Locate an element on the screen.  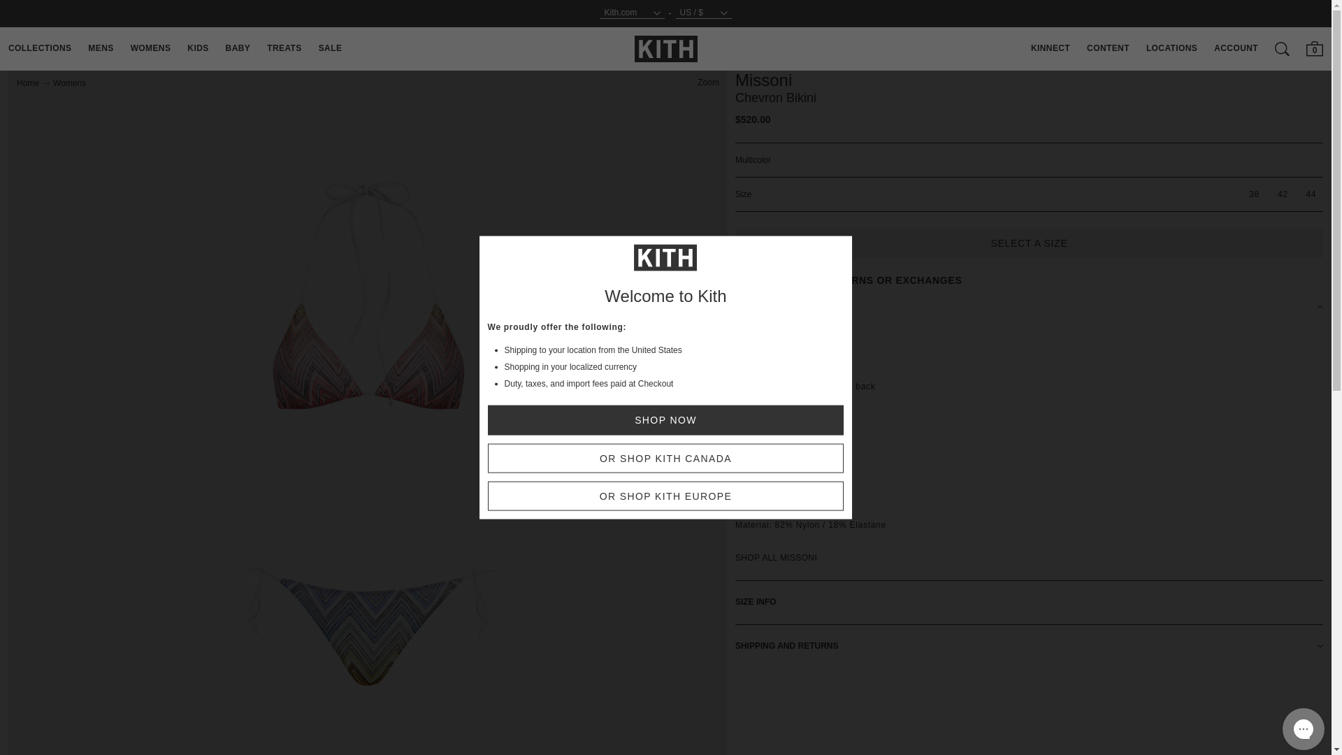
Kith is located at coordinates (666, 48).